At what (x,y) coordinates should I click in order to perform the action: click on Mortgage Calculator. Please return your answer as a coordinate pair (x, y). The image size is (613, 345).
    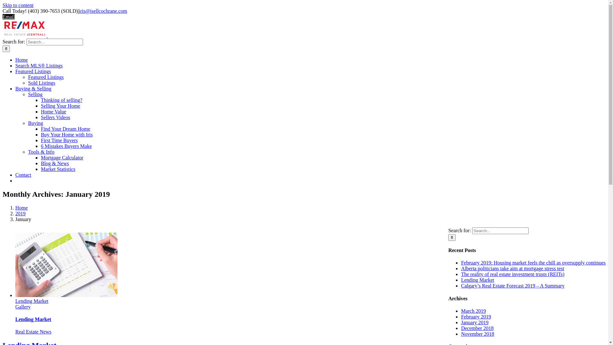
    Looking at the image, I should click on (62, 158).